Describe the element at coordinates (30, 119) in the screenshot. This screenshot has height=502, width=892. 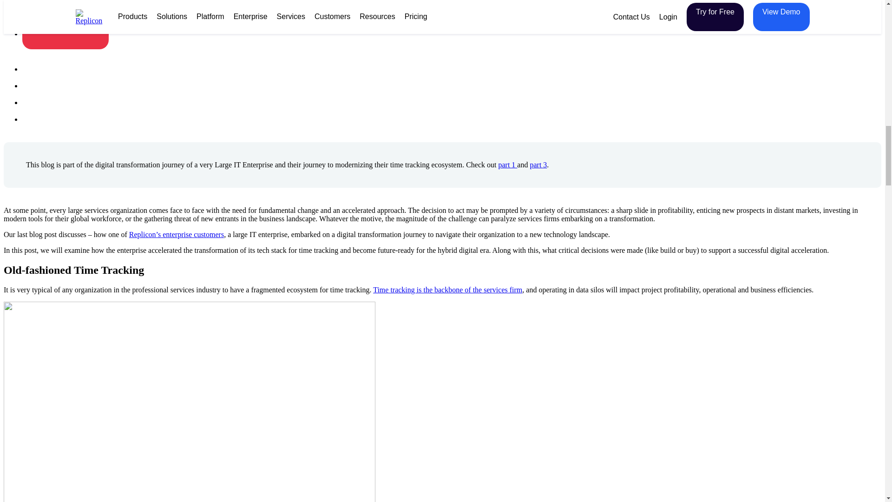
I see `pintrest` at that location.